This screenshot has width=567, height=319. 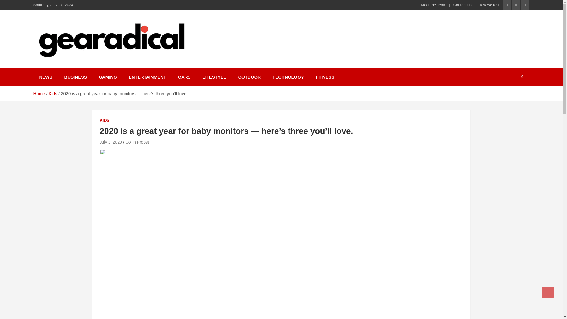 I want to click on GAMING, so click(x=108, y=77).